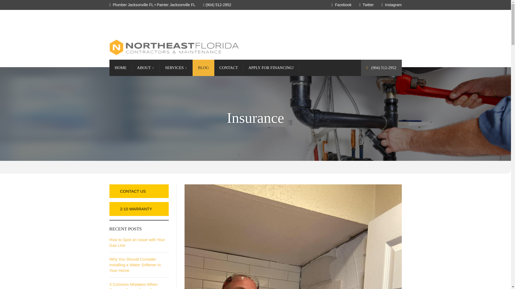 Image resolution: width=515 pixels, height=289 pixels. I want to click on Twitter, so click(366, 5).